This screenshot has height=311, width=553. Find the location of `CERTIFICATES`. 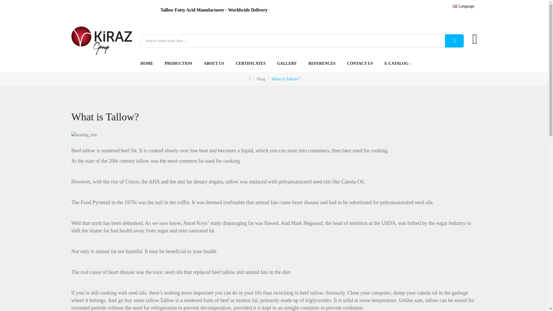

CERTIFICATES is located at coordinates (251, 63).